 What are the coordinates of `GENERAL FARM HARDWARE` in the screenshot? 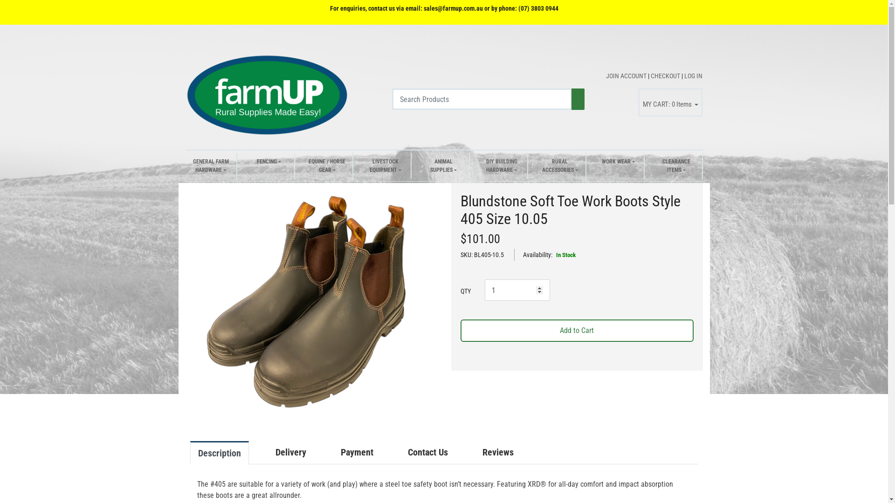 It's located at (211, 166).